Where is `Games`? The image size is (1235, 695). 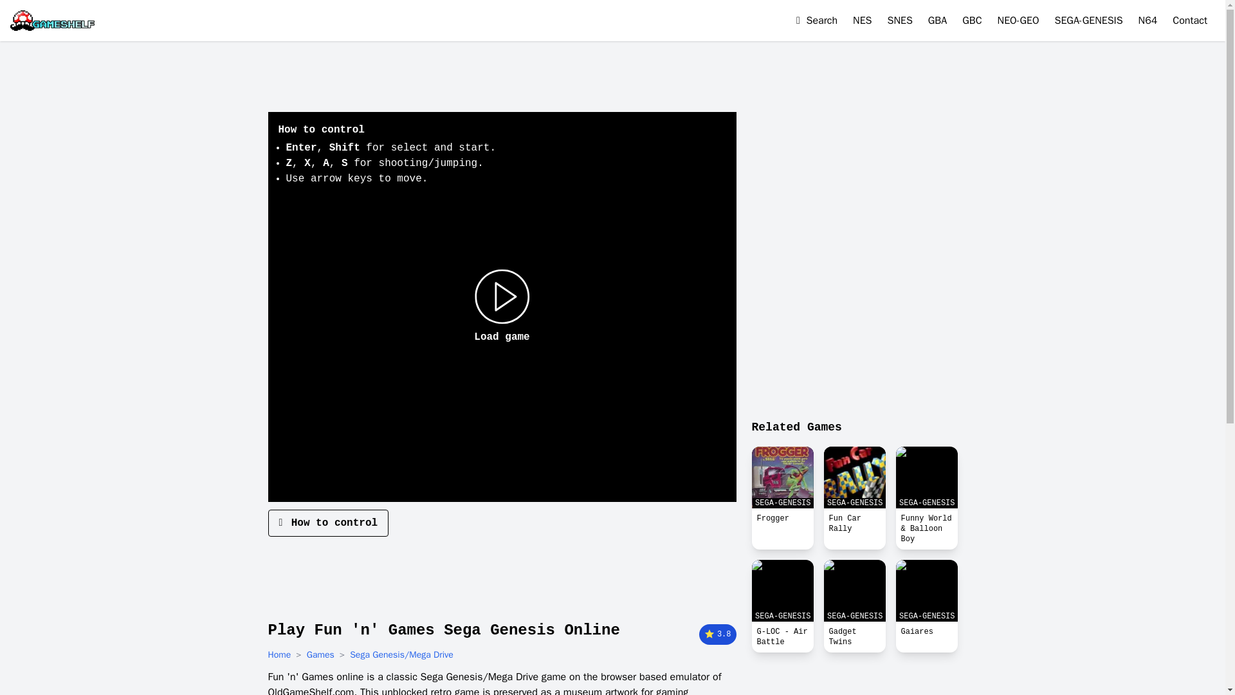
Games is located at coordinates (320, 655).